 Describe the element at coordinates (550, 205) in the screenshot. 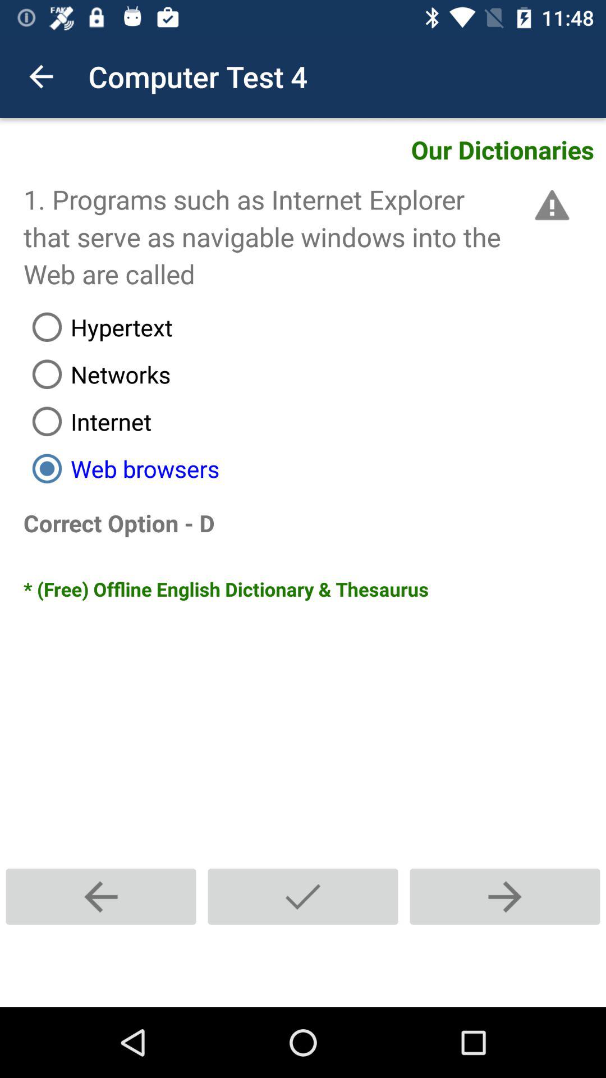

I see `press icon above the hypertext` at that location.